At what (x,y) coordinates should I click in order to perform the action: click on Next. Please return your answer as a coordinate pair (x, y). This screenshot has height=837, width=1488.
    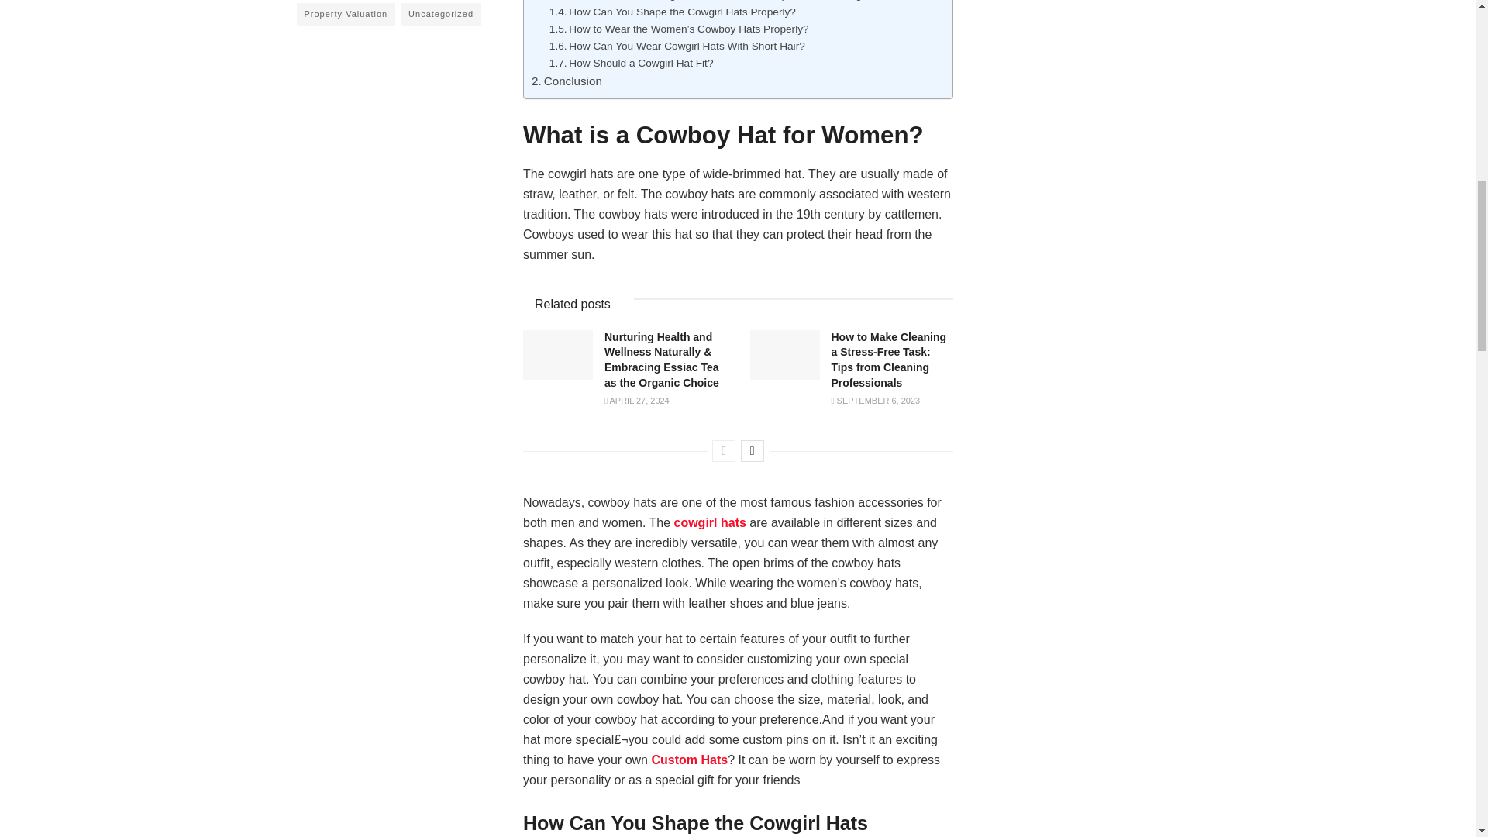
    Looking at the image, I should click on (753, 451).